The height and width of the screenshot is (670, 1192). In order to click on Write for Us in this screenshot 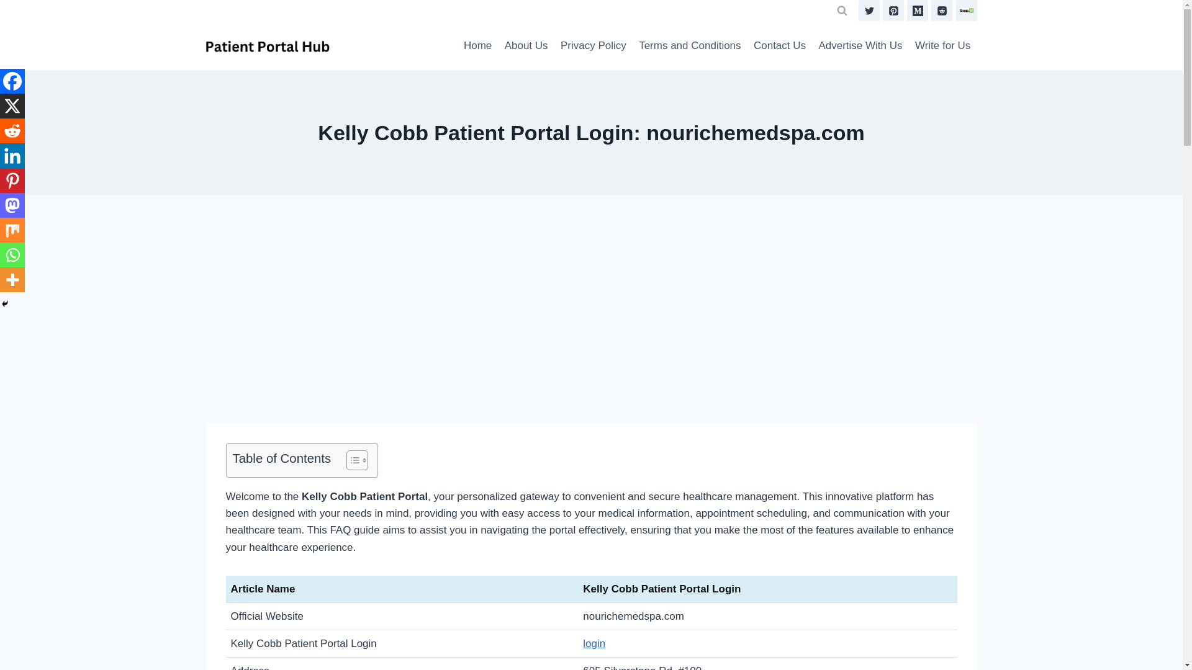, I will do `click(942, 46)`.